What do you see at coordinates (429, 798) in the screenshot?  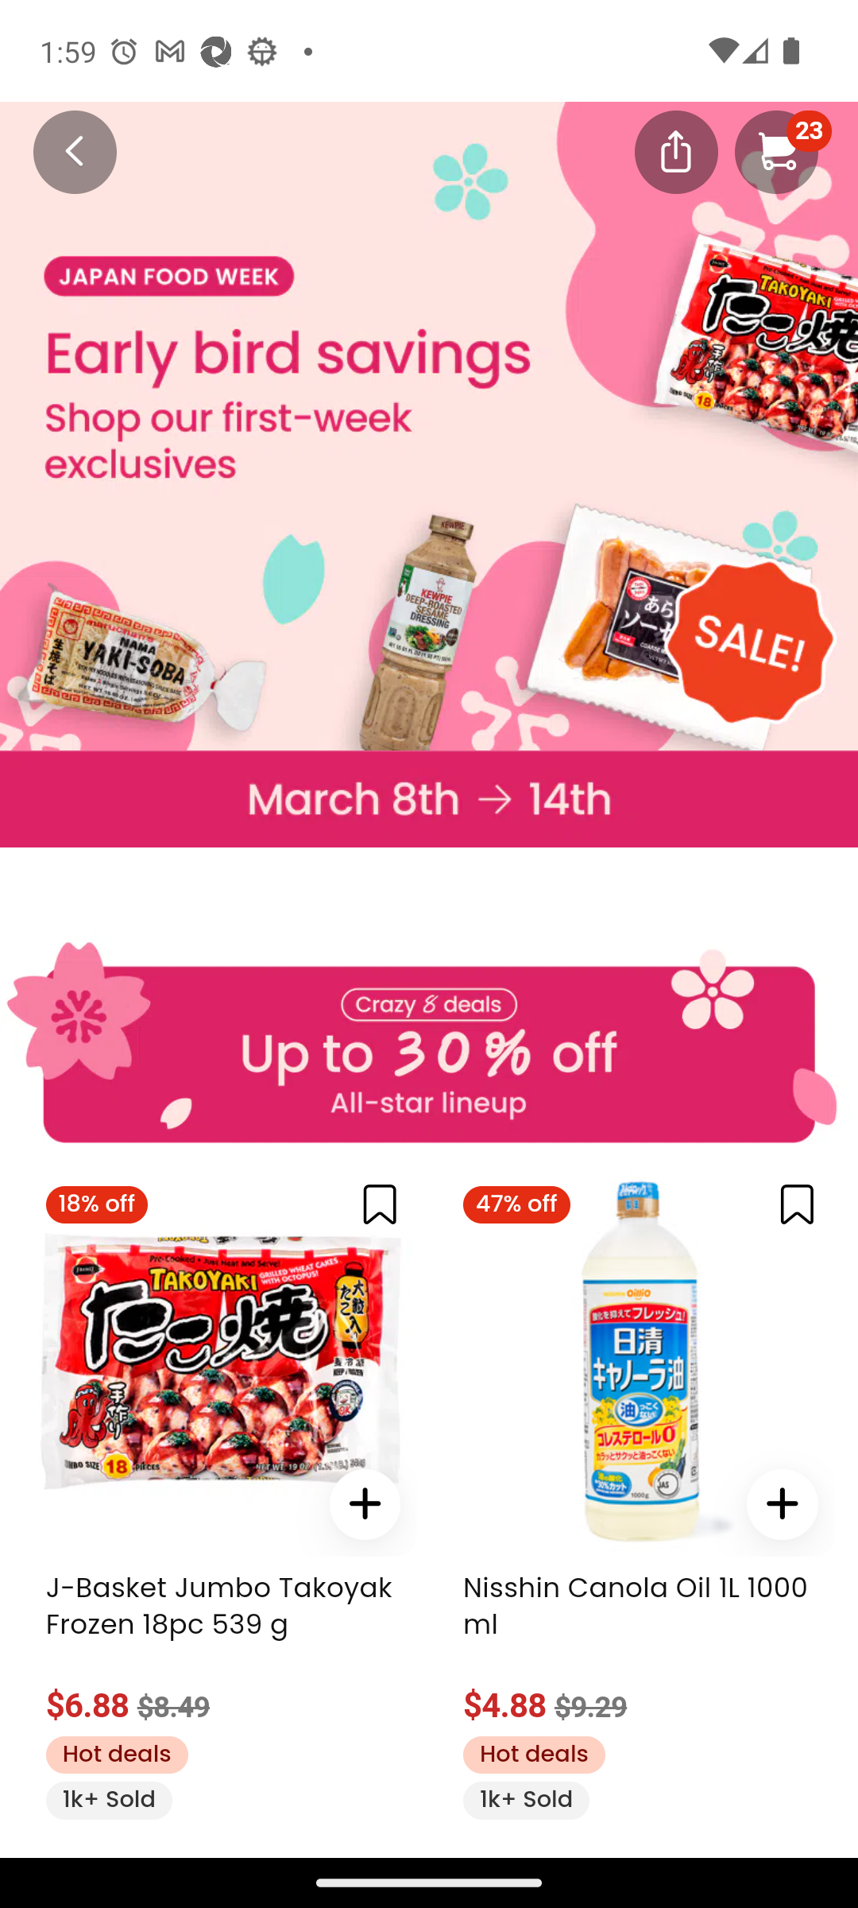 I see `61ADAA04FEB068CE.png!c984x0_q80_t1` at bounding box center [429, 798].